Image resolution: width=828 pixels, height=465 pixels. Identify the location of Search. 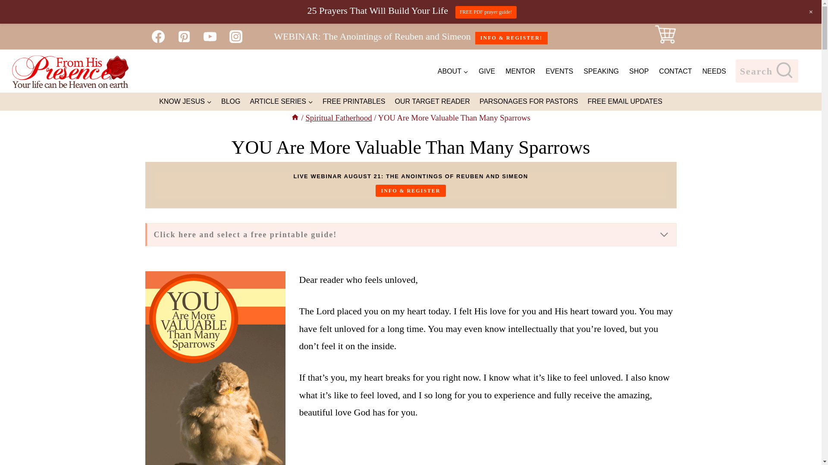
(767, 71).